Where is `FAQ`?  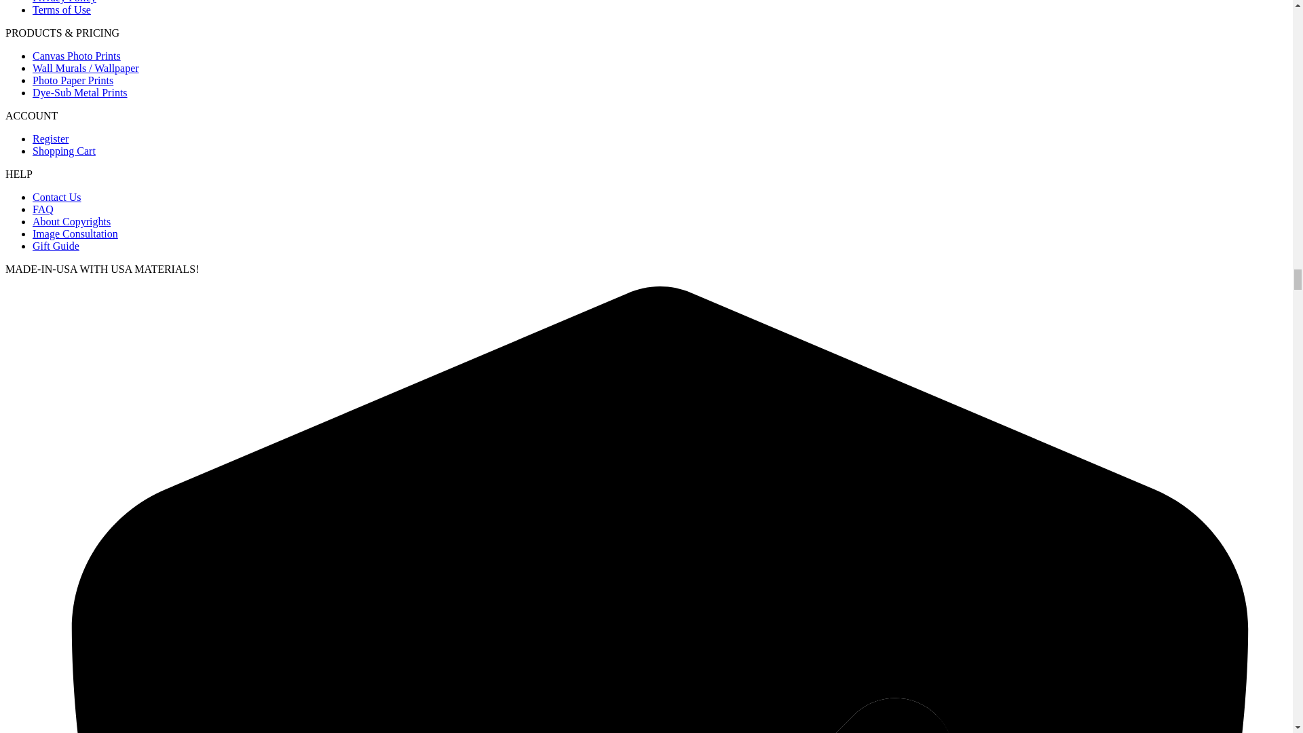 FAQ is located at coordinates (43, 209).